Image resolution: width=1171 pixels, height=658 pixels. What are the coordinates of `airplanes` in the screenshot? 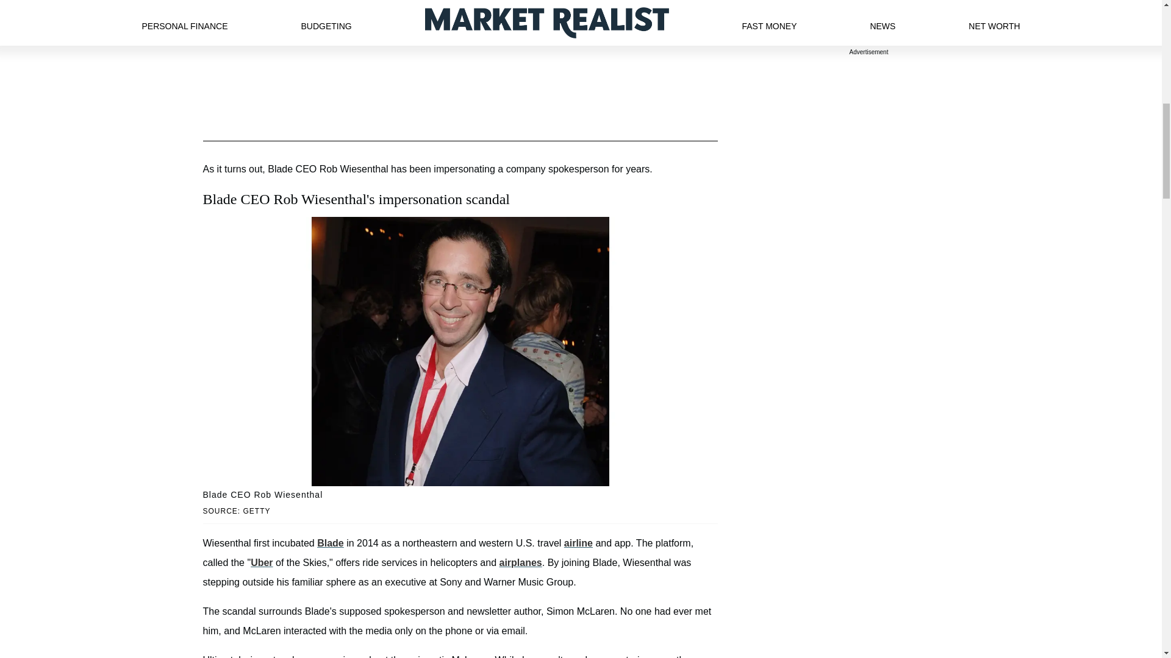 It's located at (520, 562).